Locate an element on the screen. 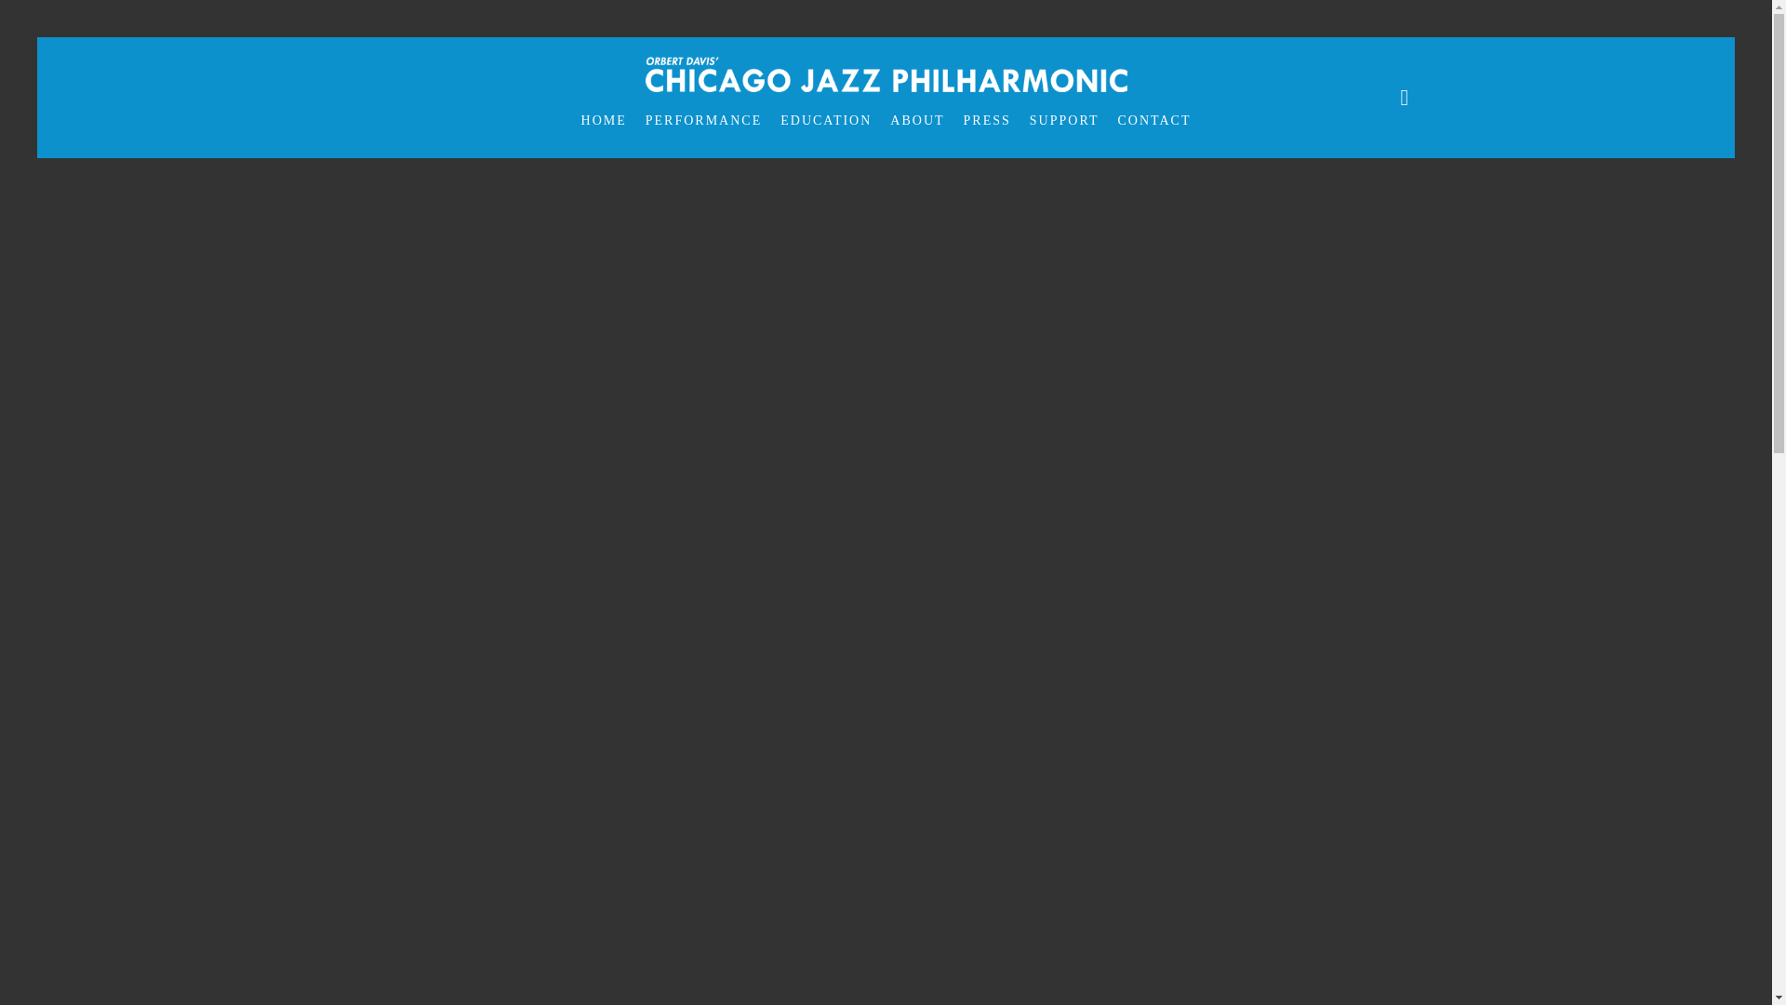 This screenshot has height=1005, width=1786. ABOUT is located at coordinates (917, 121).